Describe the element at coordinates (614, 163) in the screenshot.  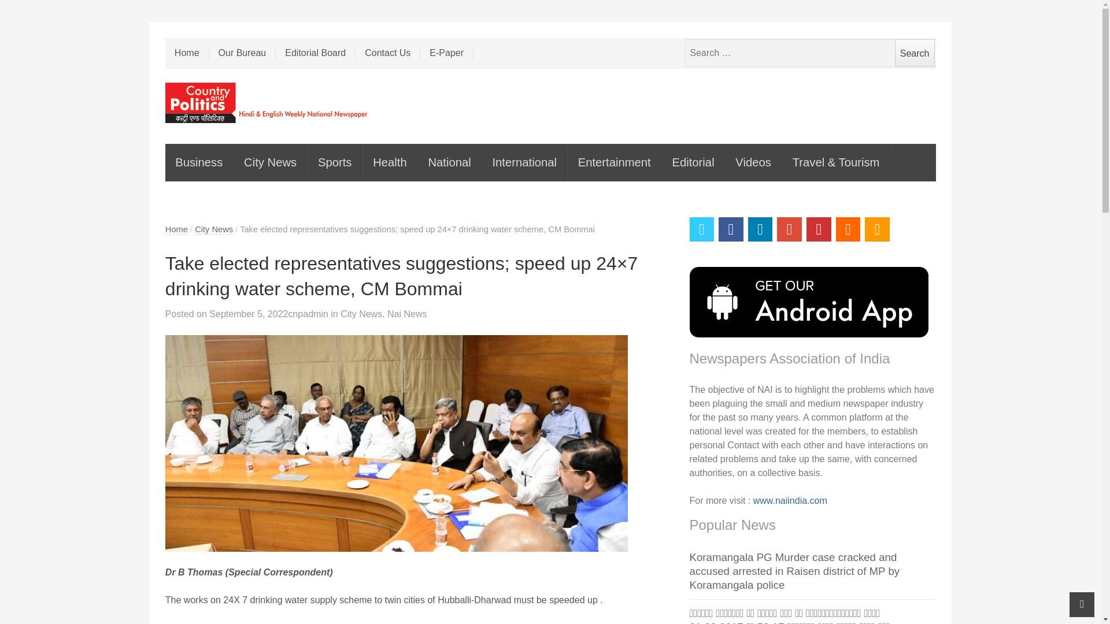
I see `Entertainment` at that location.